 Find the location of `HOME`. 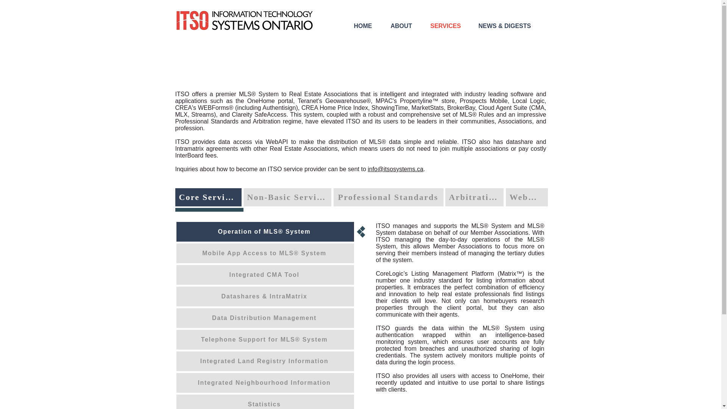

HOME is located at coordinates (368, 26).